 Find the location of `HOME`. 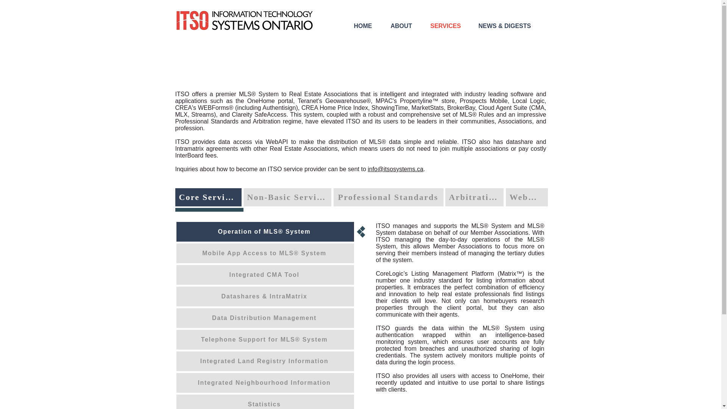

HOME is located at coordinates (368, 26).